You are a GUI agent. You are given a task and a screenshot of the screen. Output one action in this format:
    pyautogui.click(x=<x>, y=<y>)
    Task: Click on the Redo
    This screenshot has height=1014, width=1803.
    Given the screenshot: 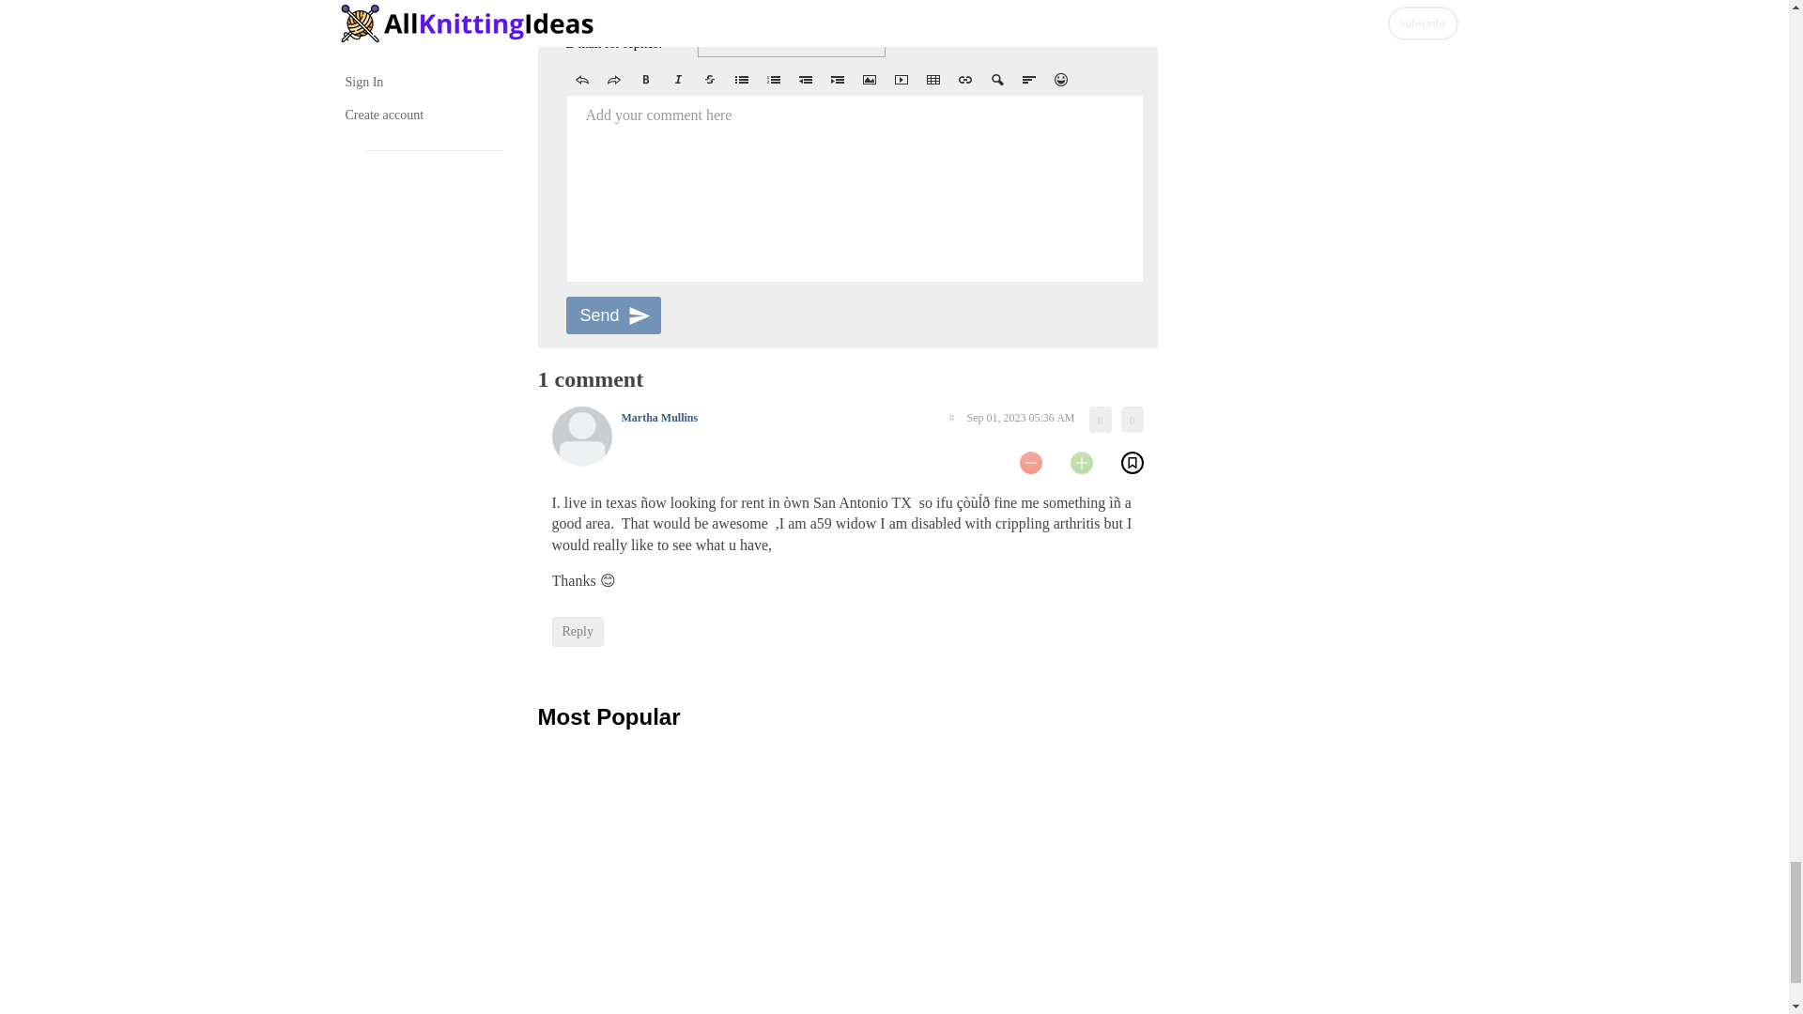 What is the action you would take?
    pyautogui.click(x=612, y=80)
    